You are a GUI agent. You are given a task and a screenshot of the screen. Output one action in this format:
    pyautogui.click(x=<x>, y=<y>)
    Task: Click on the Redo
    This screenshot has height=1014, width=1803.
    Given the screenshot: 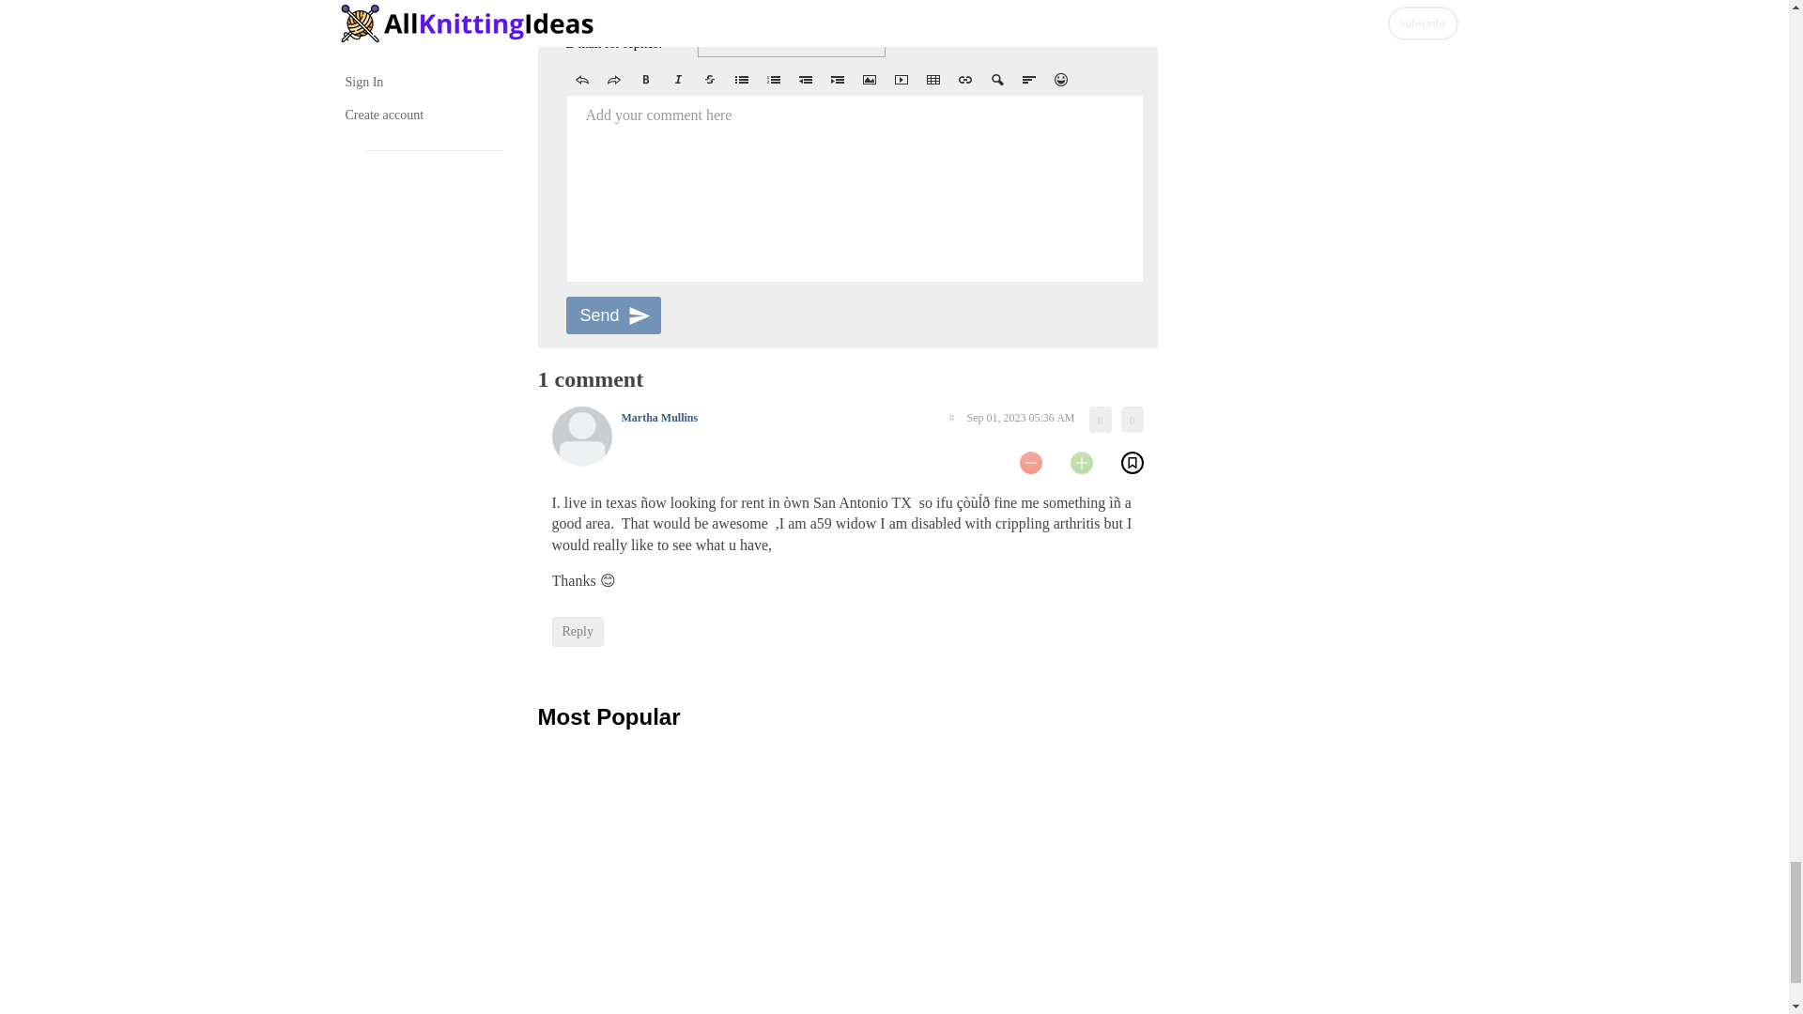 What is the action you would take?
    pyautogui.click(x=612, y=80)
    